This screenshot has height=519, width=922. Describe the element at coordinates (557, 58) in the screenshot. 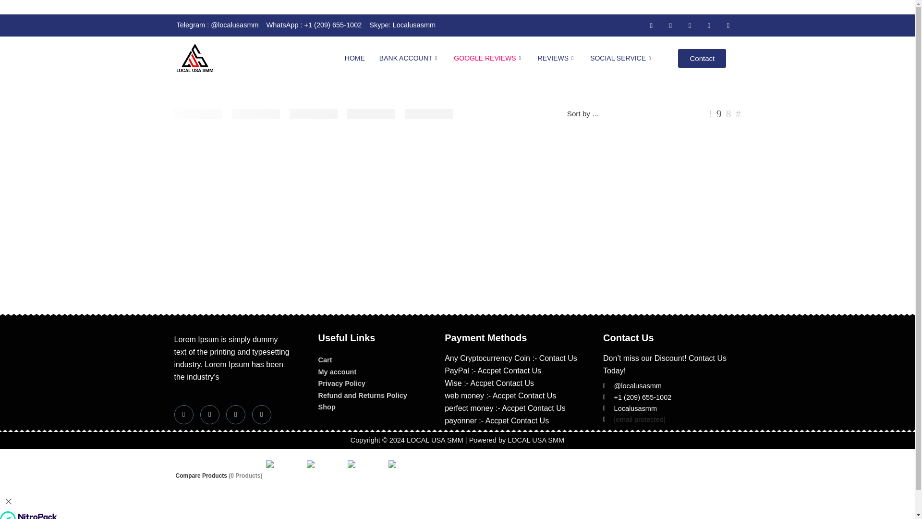

I see `REVIEWS` at that location.